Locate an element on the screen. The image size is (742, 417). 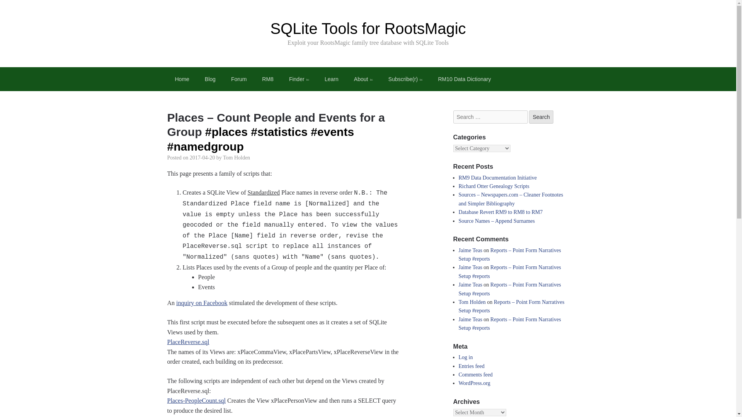
Home is located at coordinates (182, 79).